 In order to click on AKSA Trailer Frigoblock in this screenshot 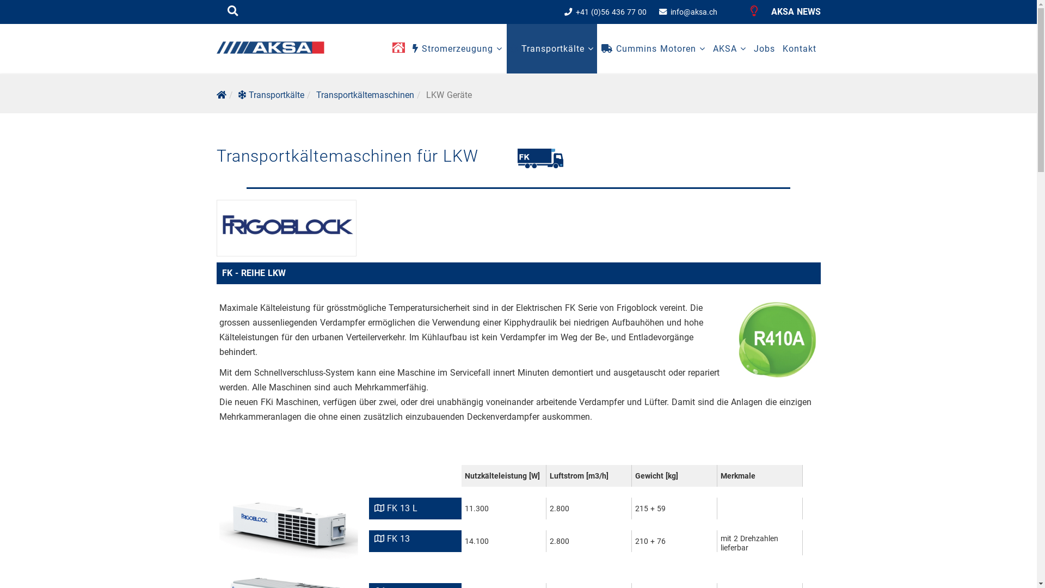, I will do `click(777, 340)`.